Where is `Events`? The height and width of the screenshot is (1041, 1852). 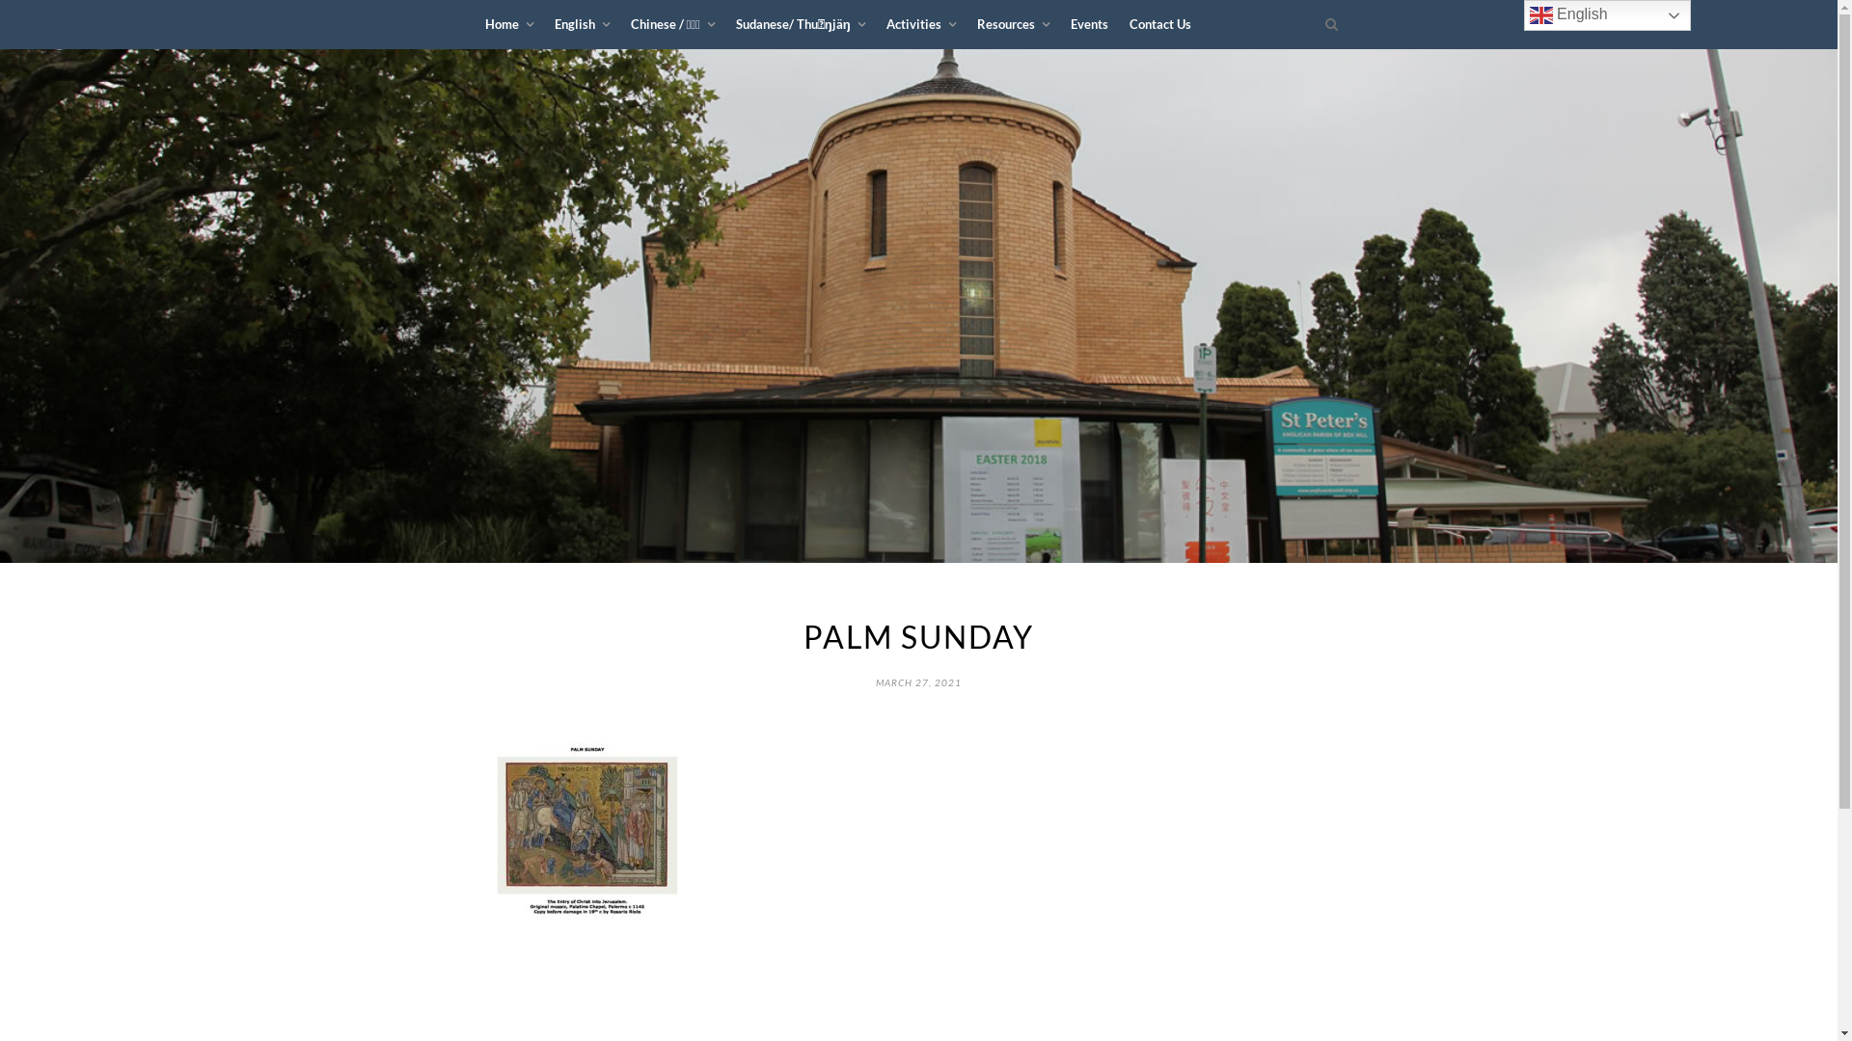
Events is located at coordinates (1090, 24).